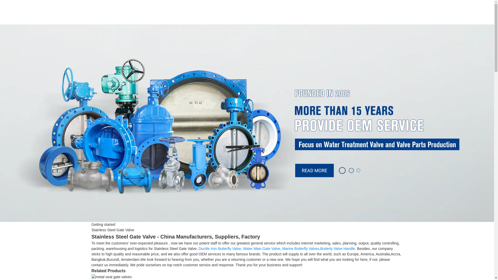 The width and height of the screenshot is (498, 280). Describe the element at coordinates (219, 248) in the screenshot. I see `Ductile Iron Butterfly Valve` at that location.